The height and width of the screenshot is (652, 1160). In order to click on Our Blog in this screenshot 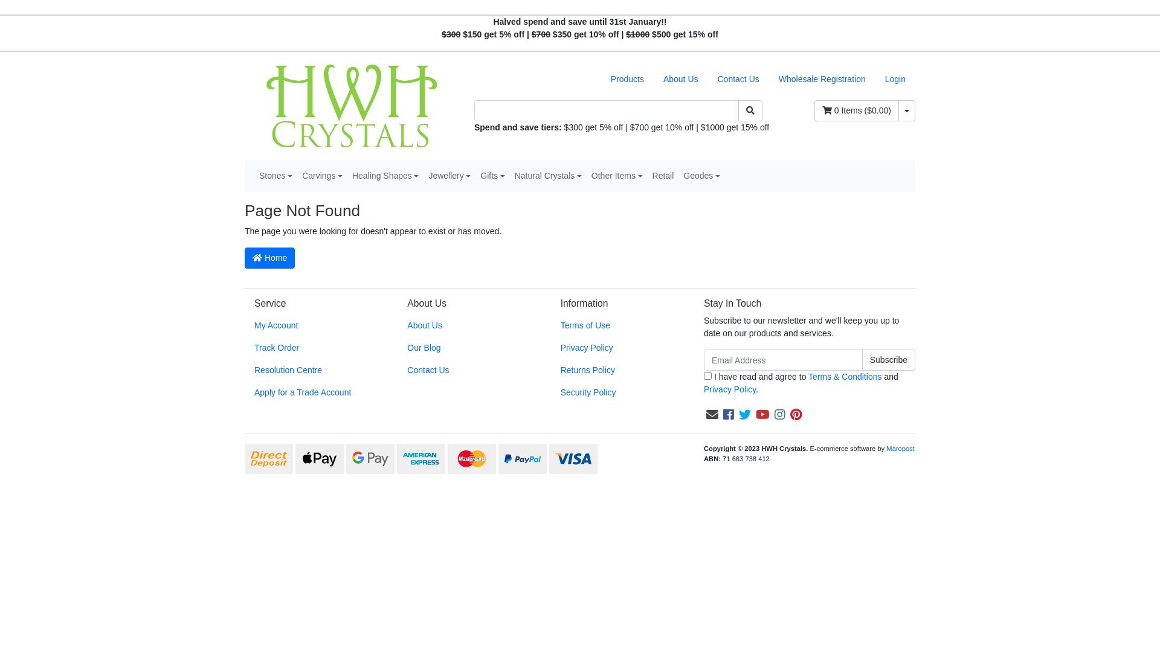, I will do `click(465, 348)`.